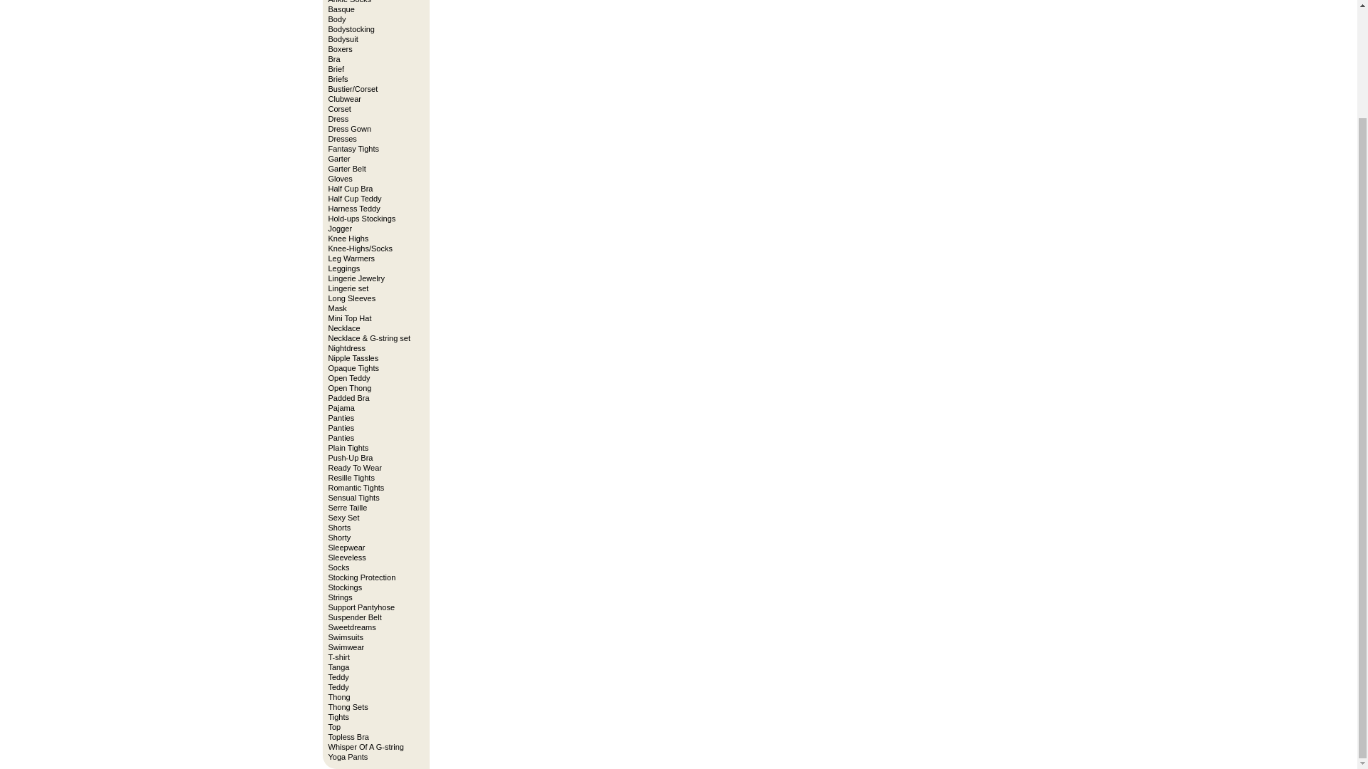 This screenshot has width=1368, height=769. What do you see at coordinates (373, 58) in the screenshot?
I see `Bra` at bounding box center [373, 58].